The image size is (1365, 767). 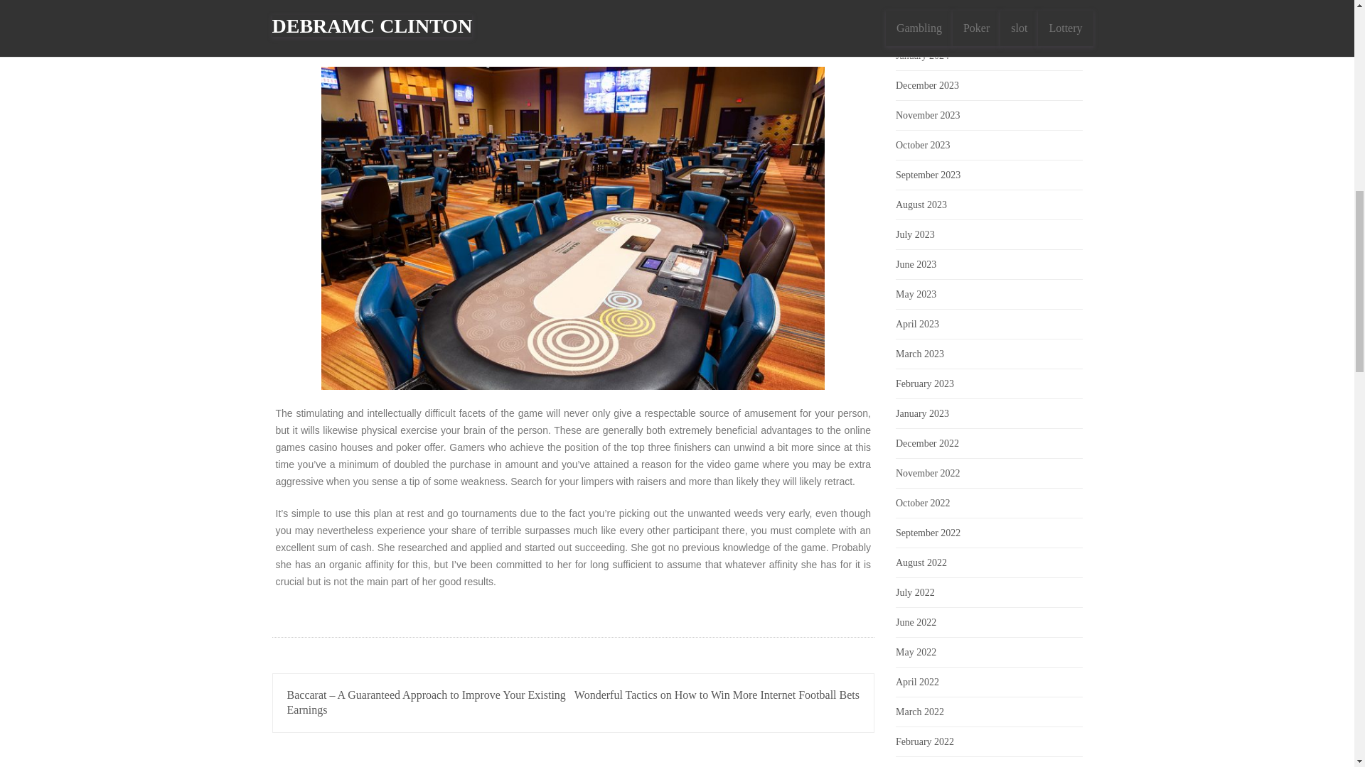 What do you see at coordinates (917, 324) in the screenshot?
I see `April 2023` at bounding box center [917, 324].